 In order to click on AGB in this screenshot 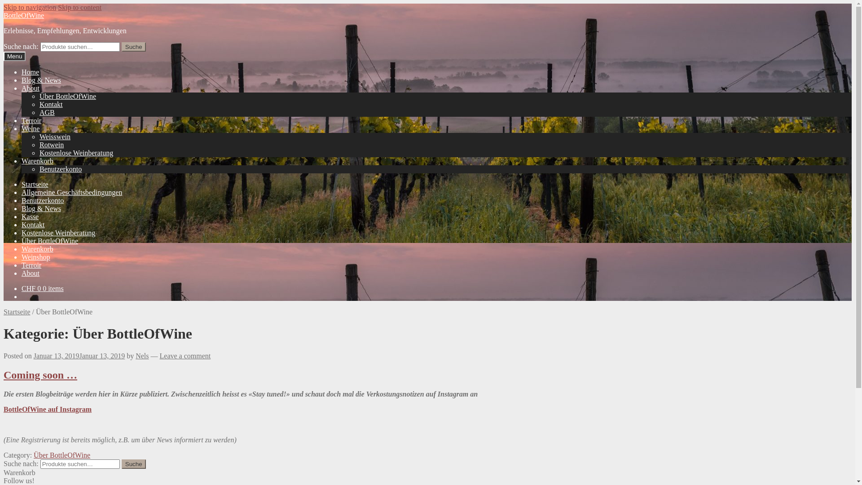, I will do `click(47, 112)`.